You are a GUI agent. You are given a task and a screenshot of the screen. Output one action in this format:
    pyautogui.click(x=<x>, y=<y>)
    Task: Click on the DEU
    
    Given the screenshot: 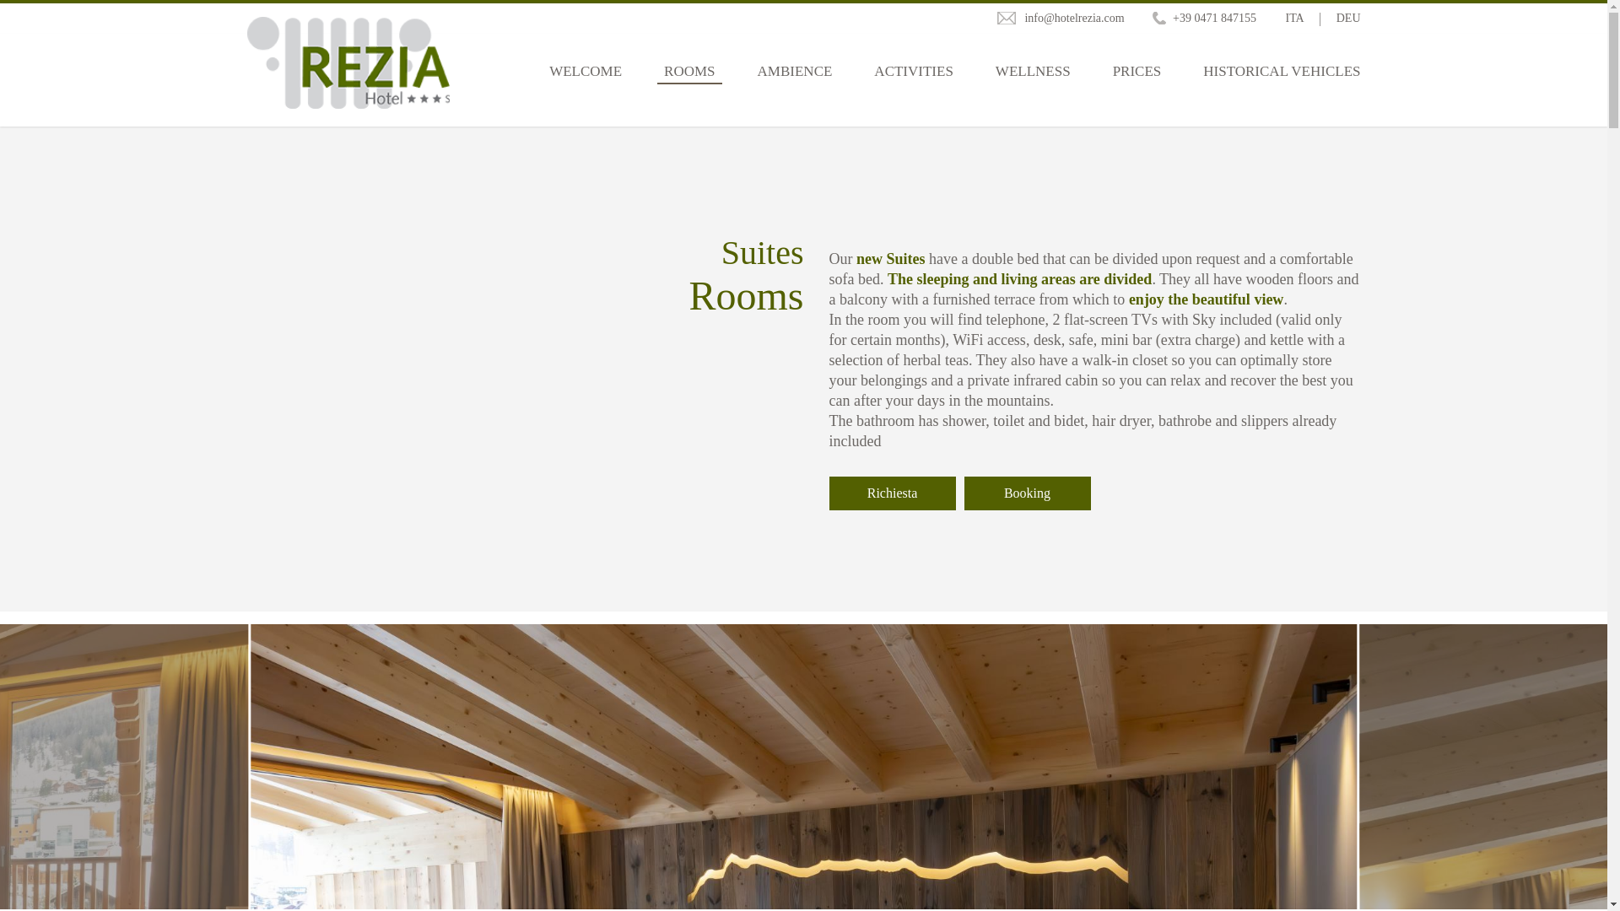 What is the action you would take?
    pyautogui.click(x=1348, y=19)
    